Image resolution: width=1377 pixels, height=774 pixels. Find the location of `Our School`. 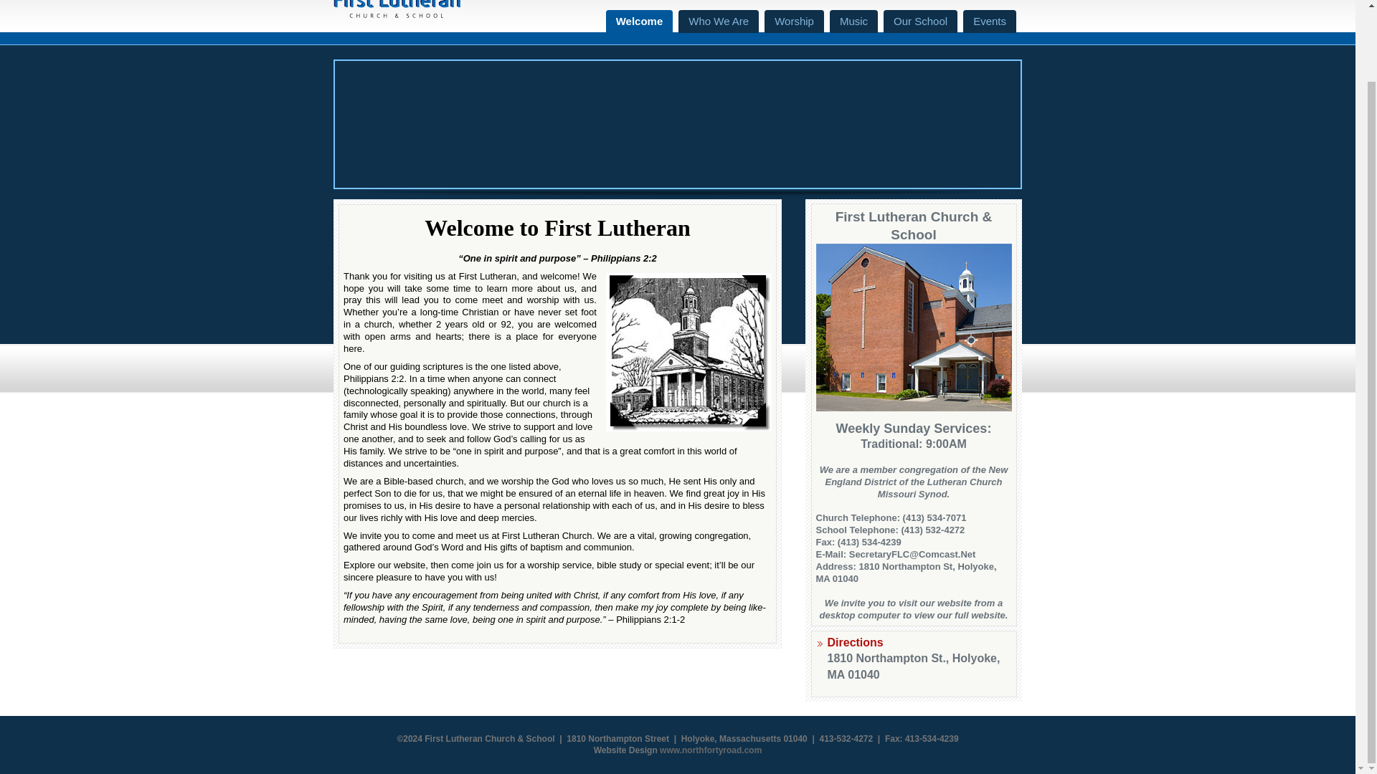

Our School is located at coordinates (920, 21).